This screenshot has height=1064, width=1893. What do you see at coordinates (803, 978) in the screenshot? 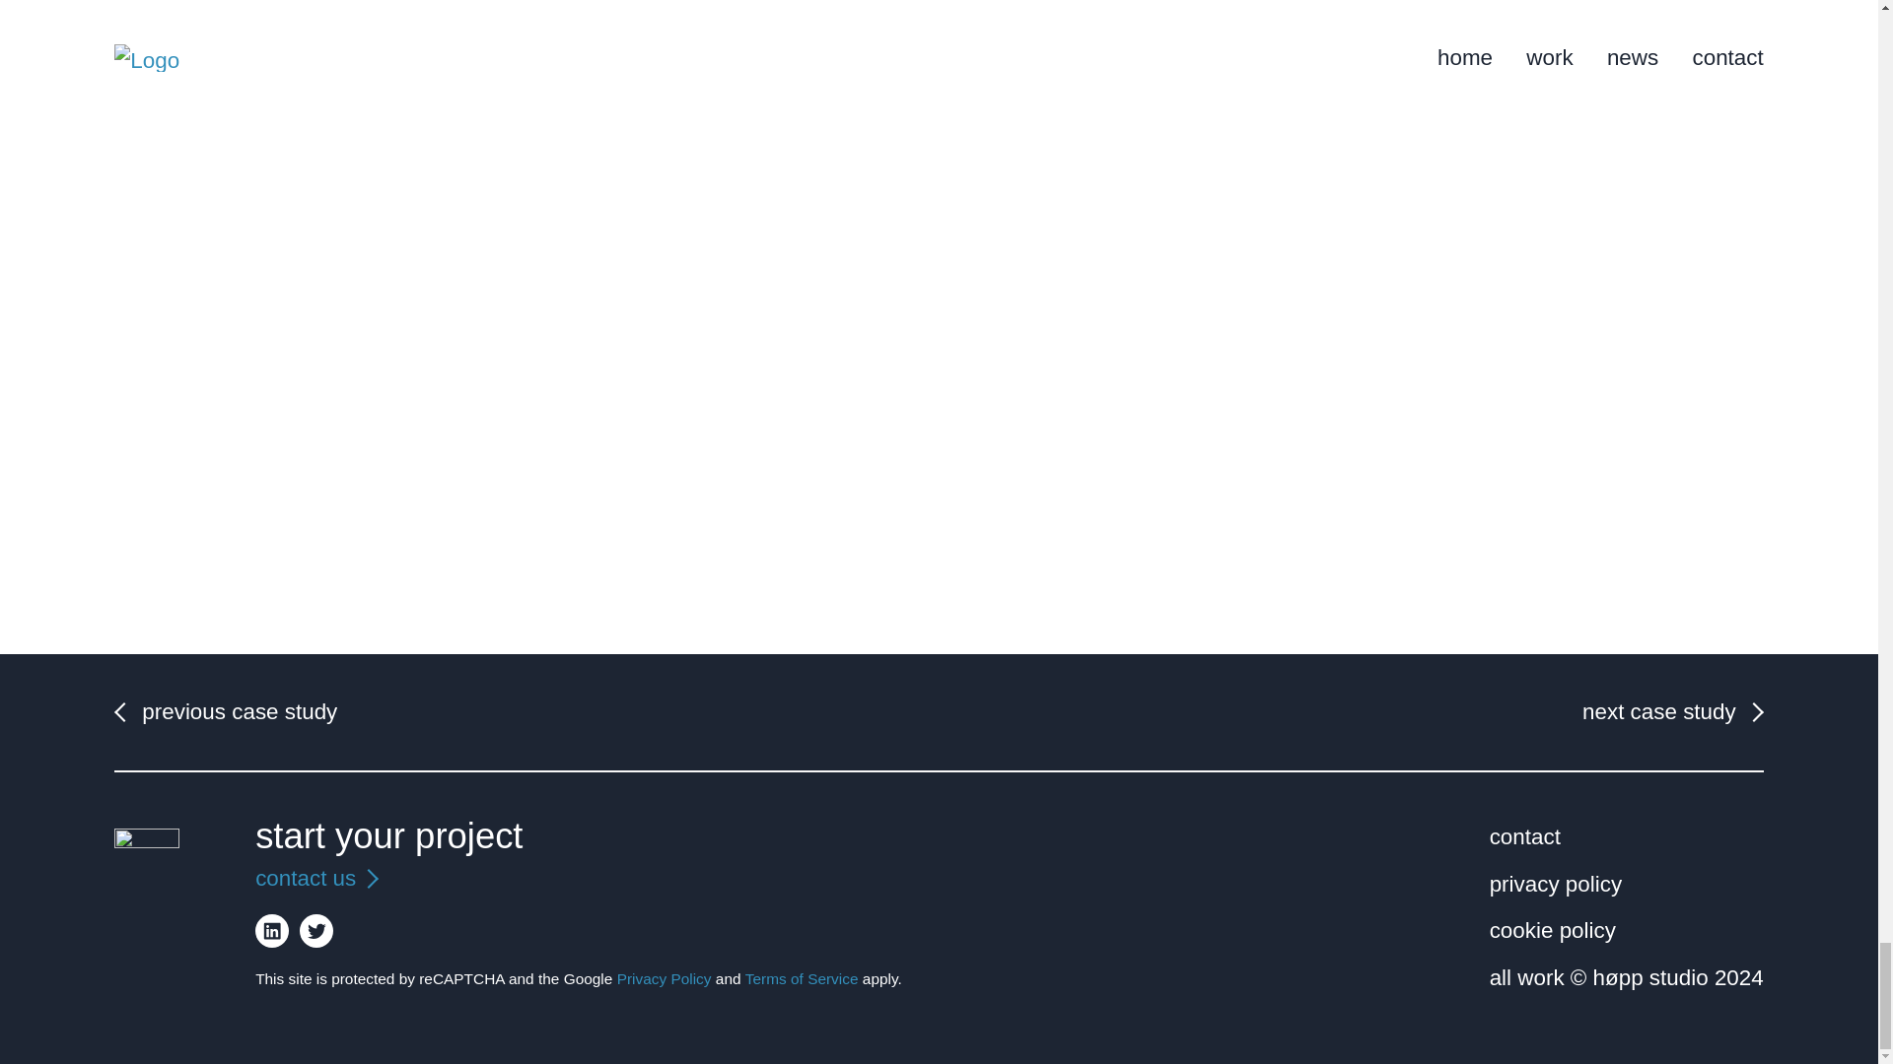
I see `Terms of Service` at bounding box center [803, 978].